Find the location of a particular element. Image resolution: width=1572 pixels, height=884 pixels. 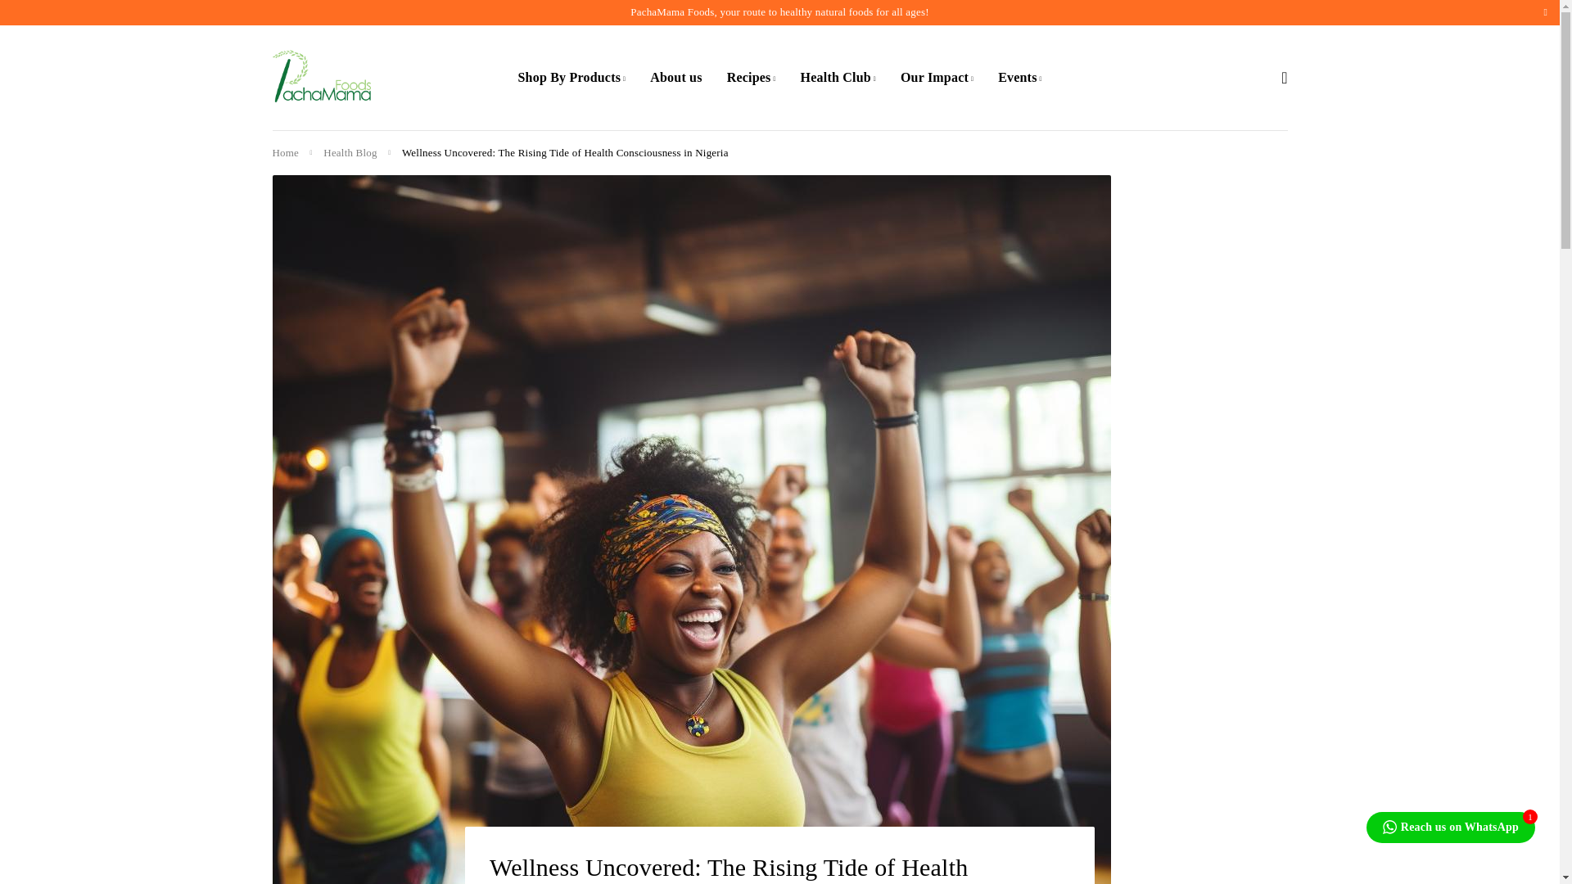

Our Impact is located at coordinates (937, 77).